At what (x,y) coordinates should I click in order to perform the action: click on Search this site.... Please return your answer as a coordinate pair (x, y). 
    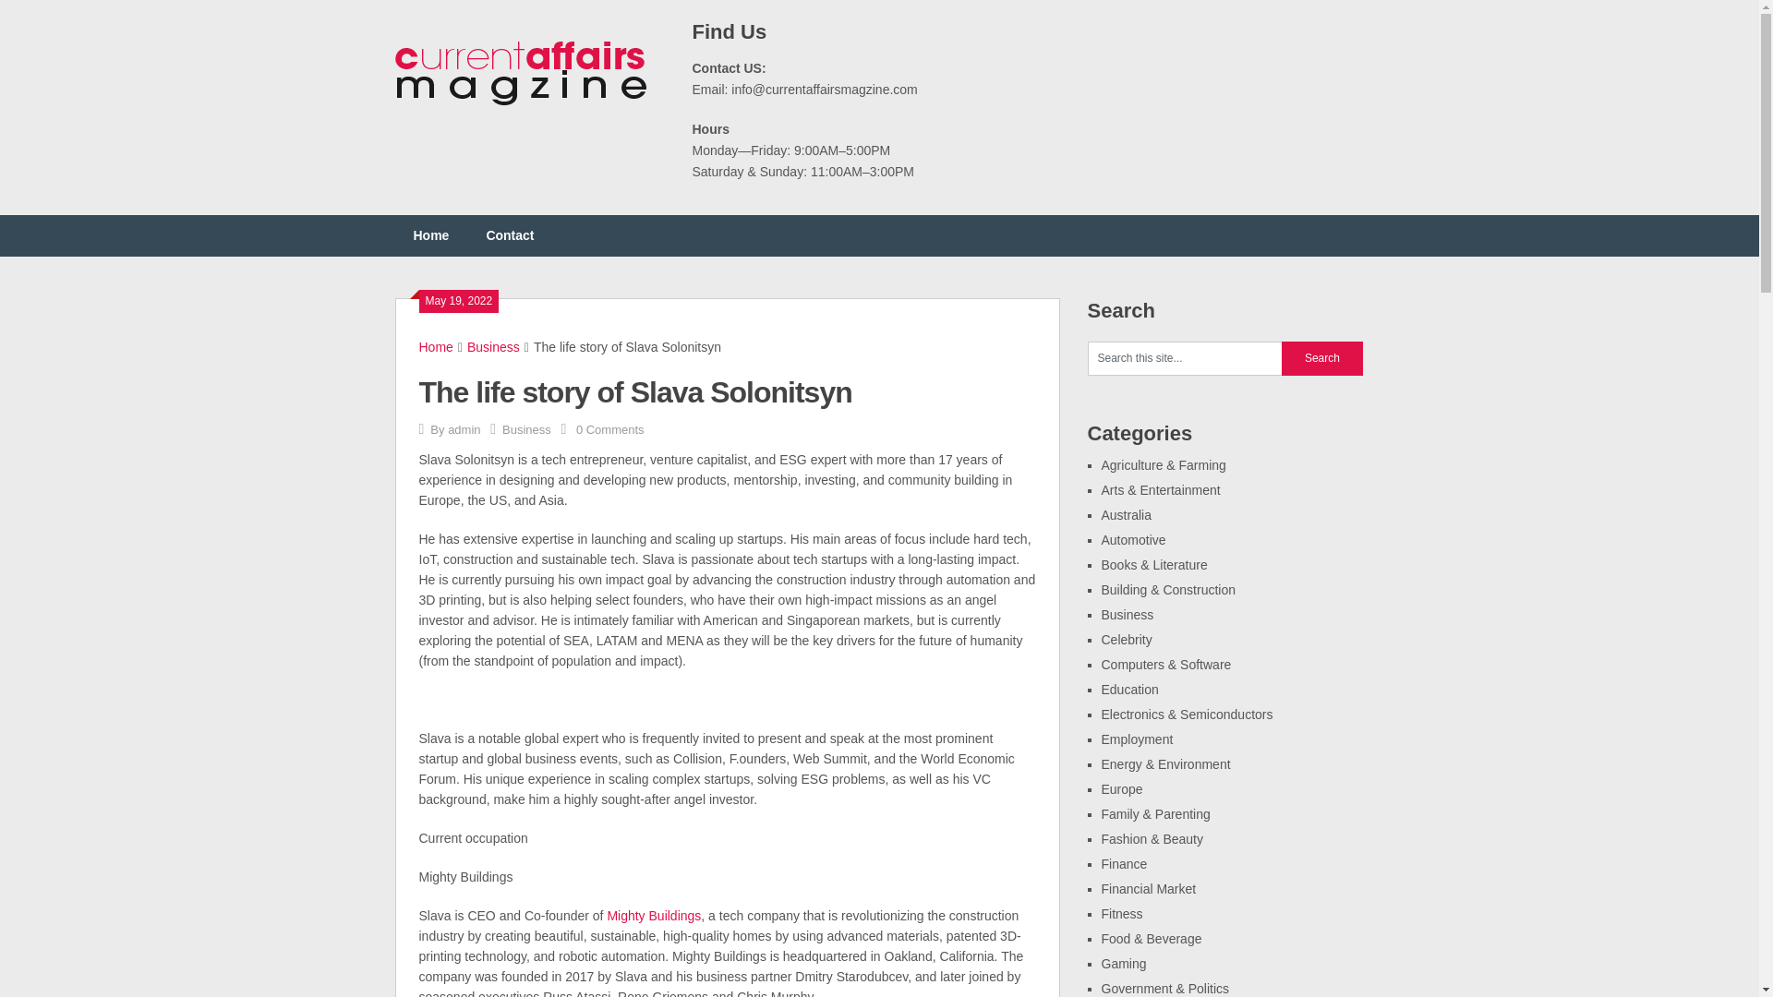
    Looking at the image, I should click on (1185, 358).